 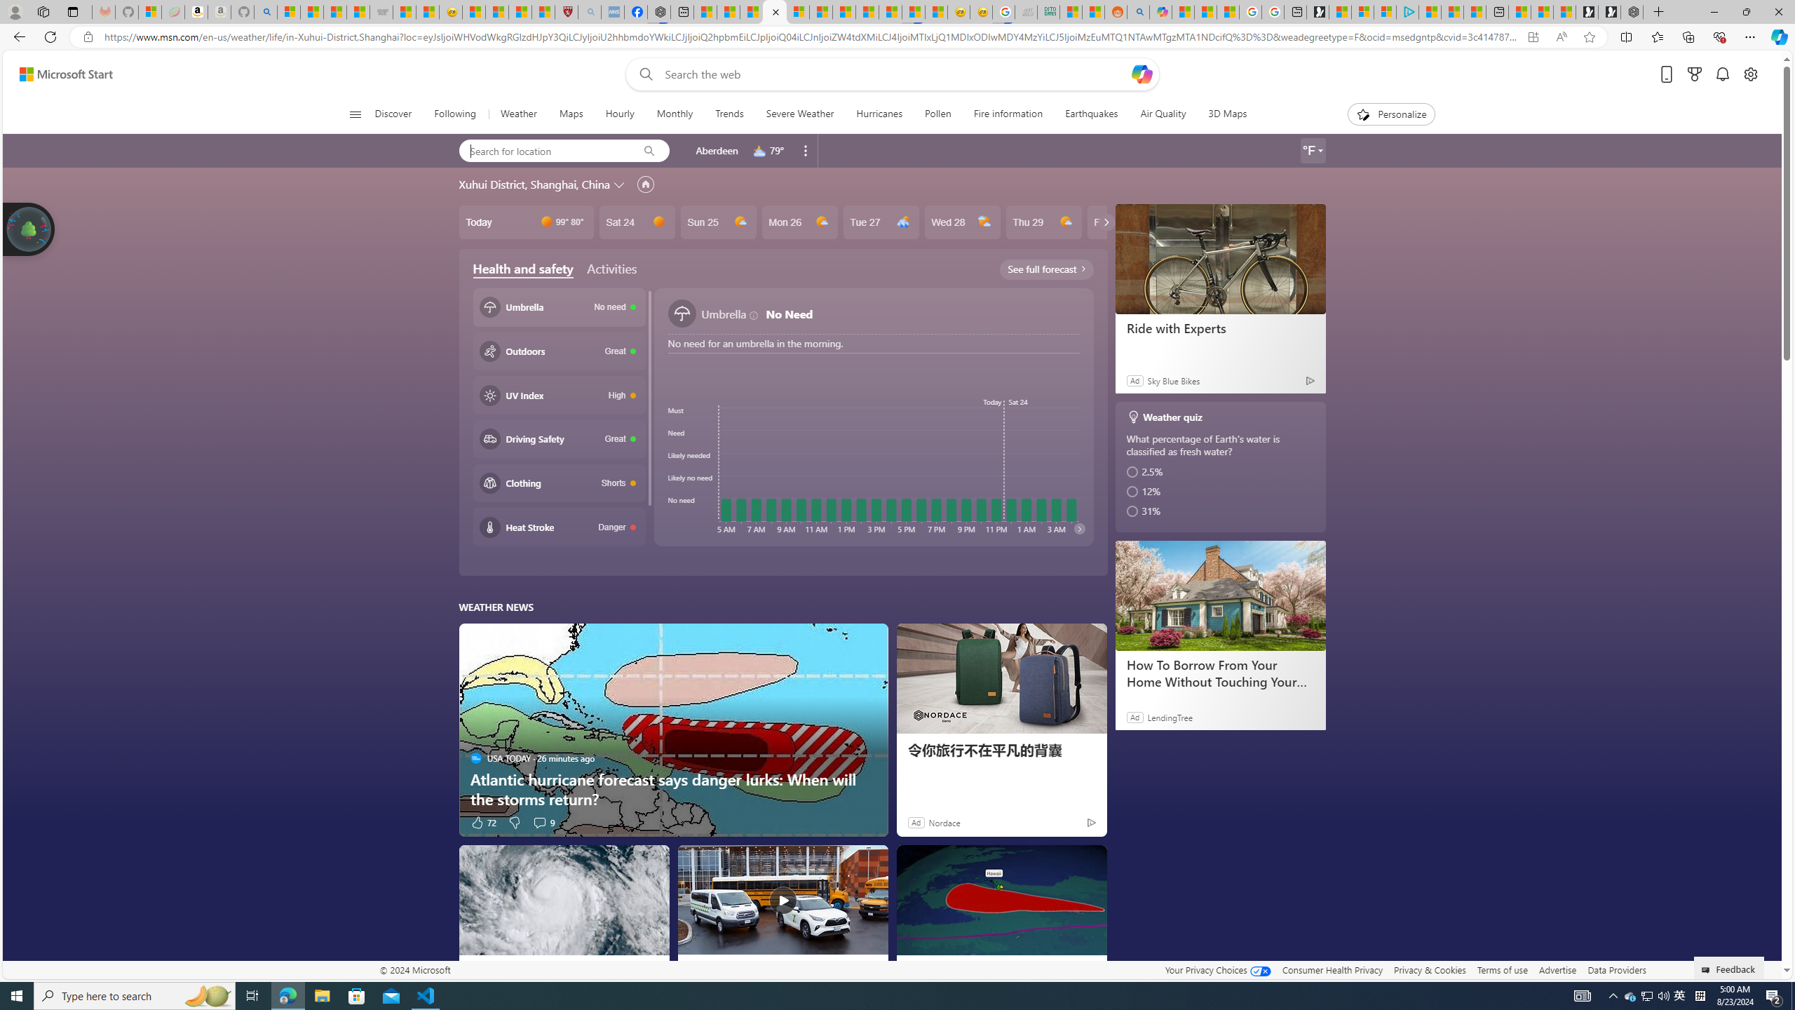 I want to click on Fire information, so click(x=1008, y=114).